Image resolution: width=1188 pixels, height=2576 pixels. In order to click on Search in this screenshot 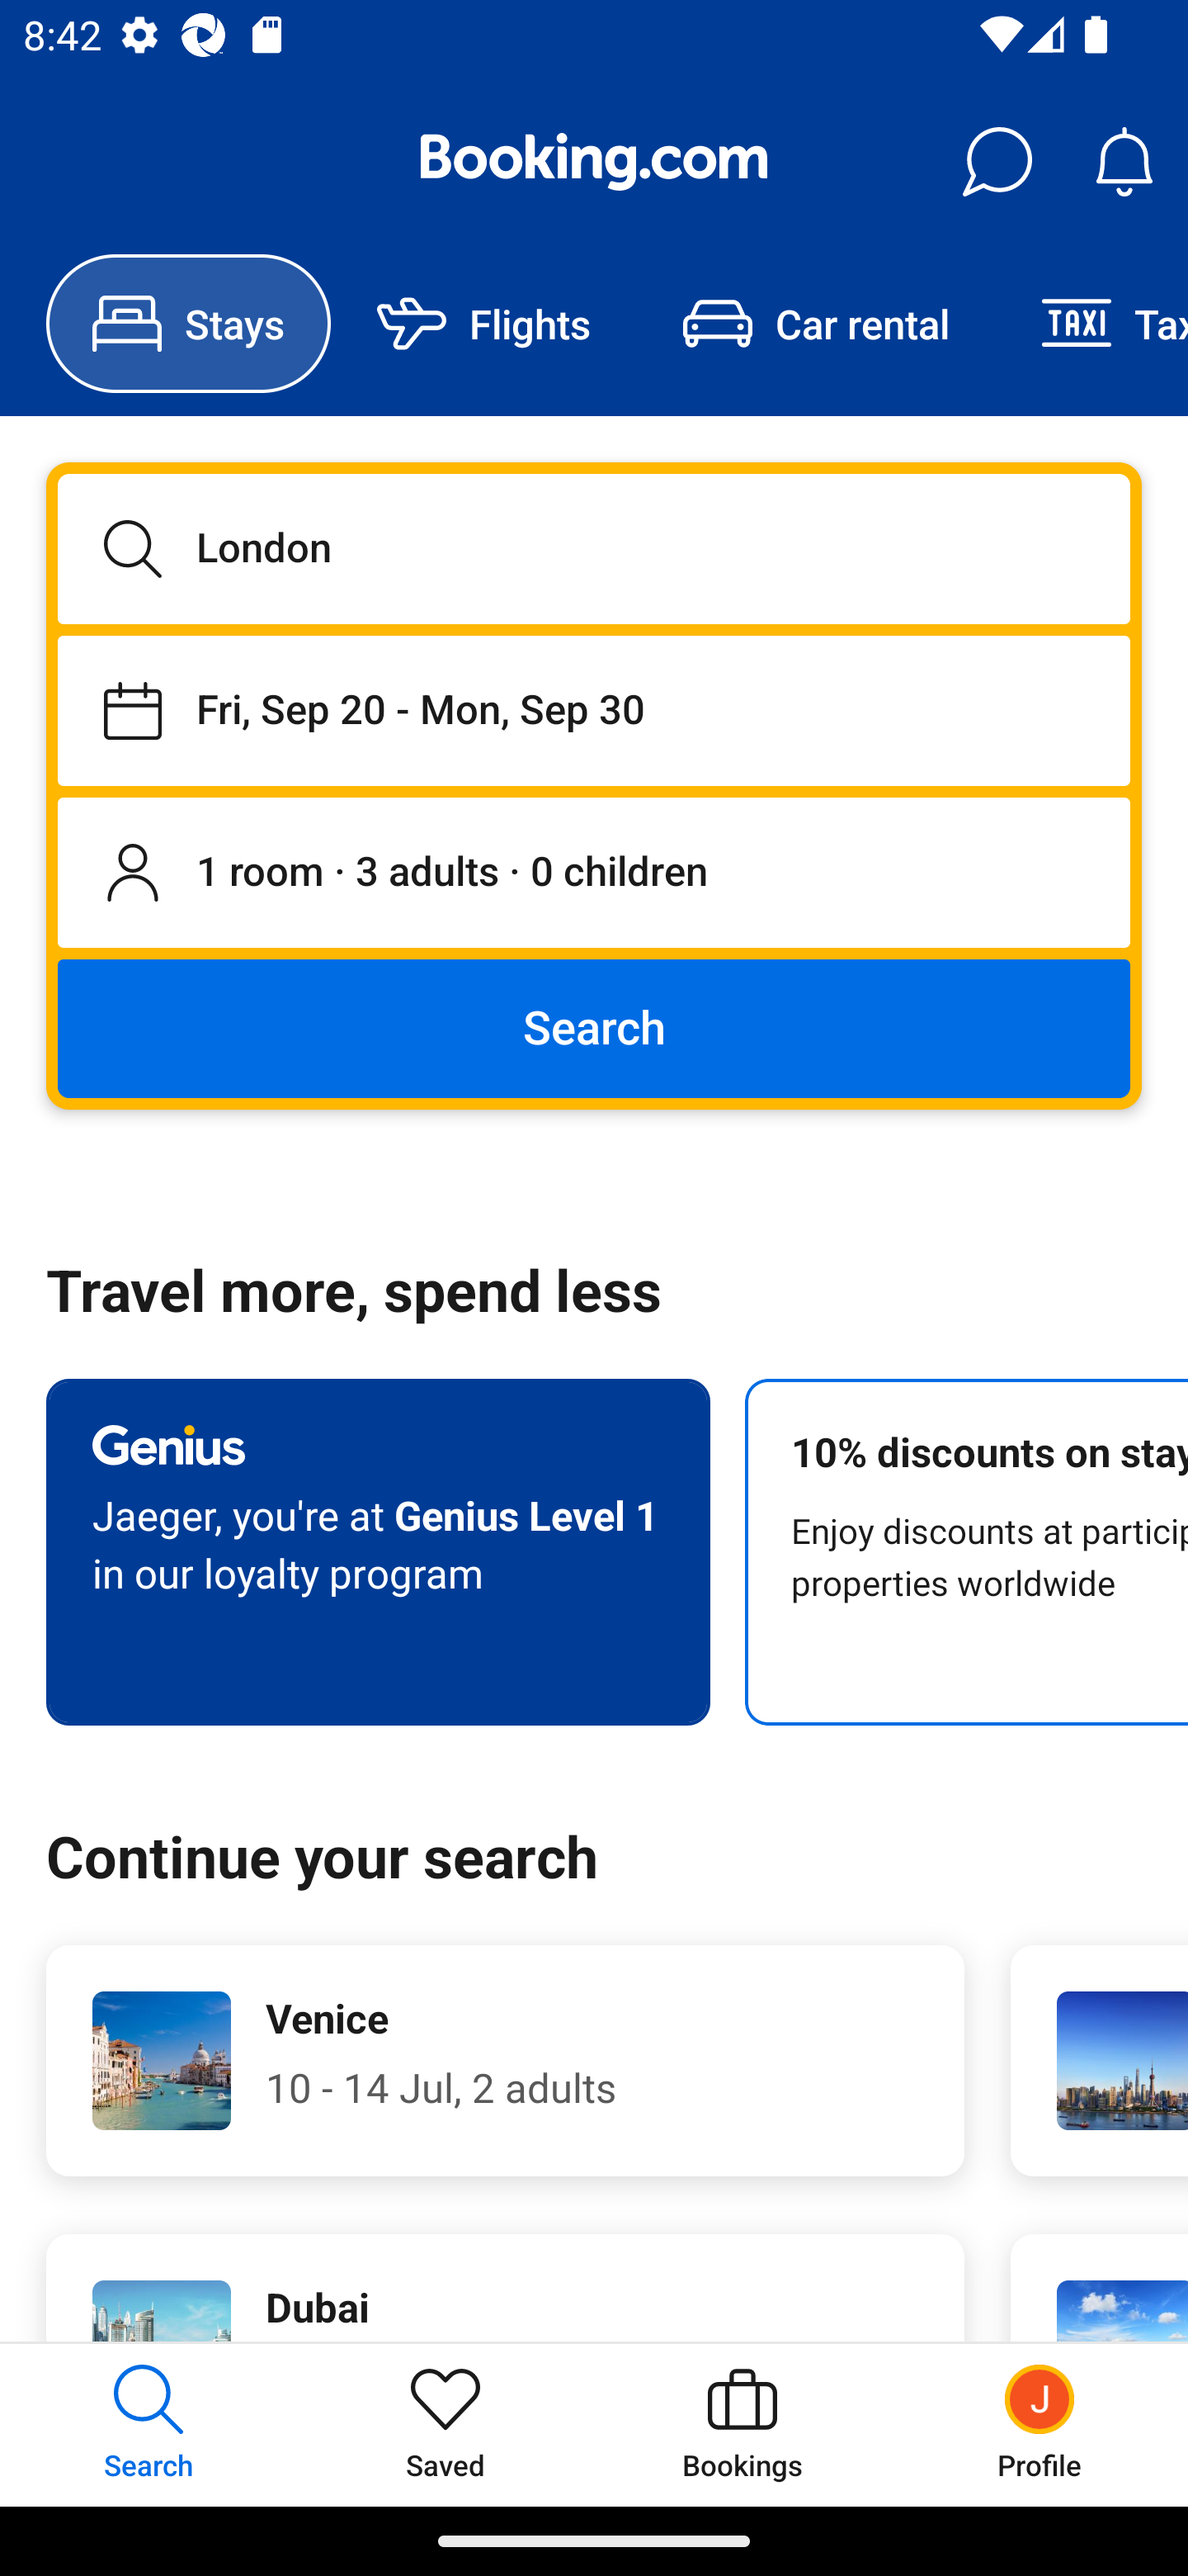, I will do `click(594, 1027)`.